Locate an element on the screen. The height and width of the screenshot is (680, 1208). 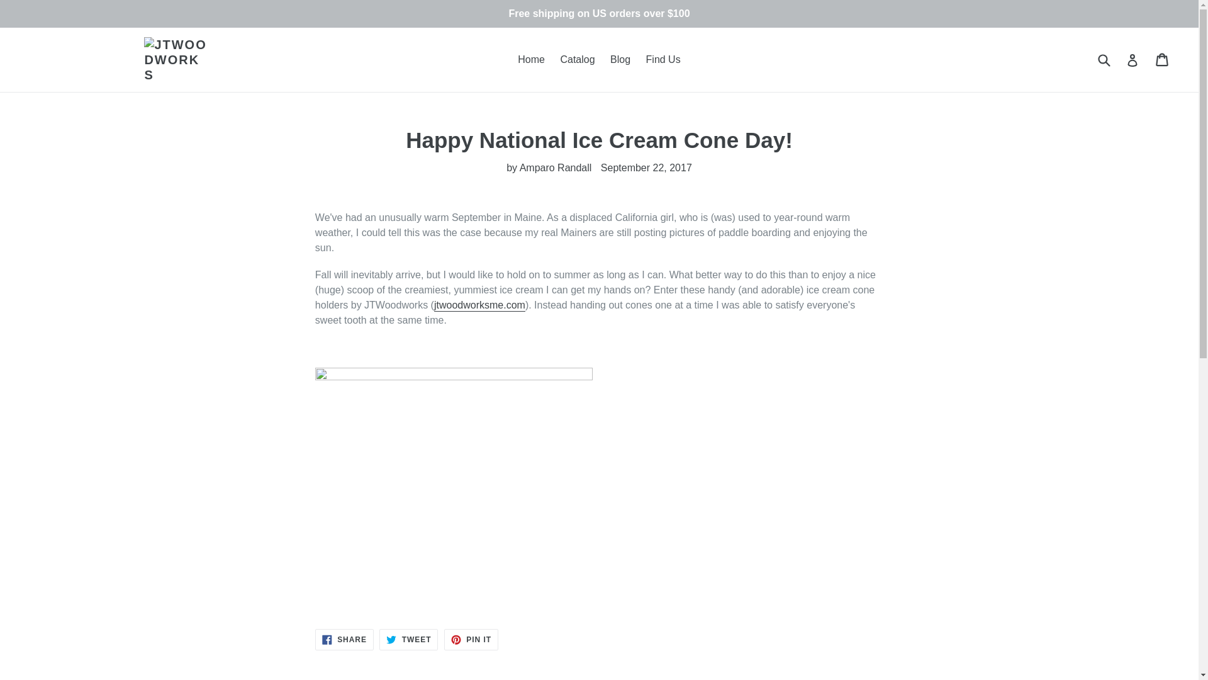
Catalog is located at coordinates (408, 640).